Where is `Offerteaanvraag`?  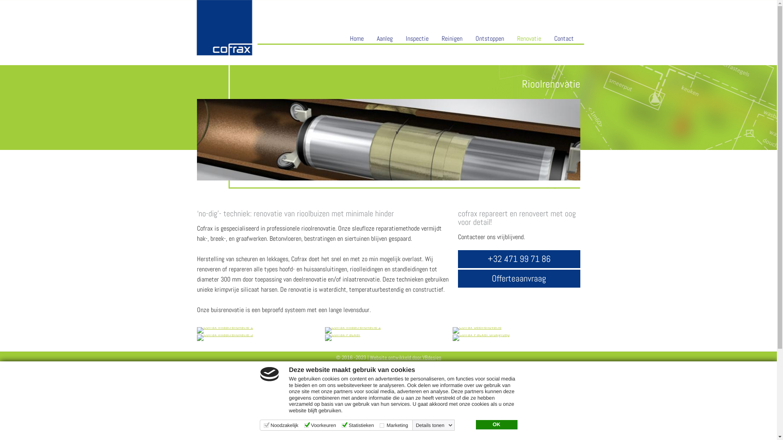
Offerteaanvraag is located at coordinates (519, 279).